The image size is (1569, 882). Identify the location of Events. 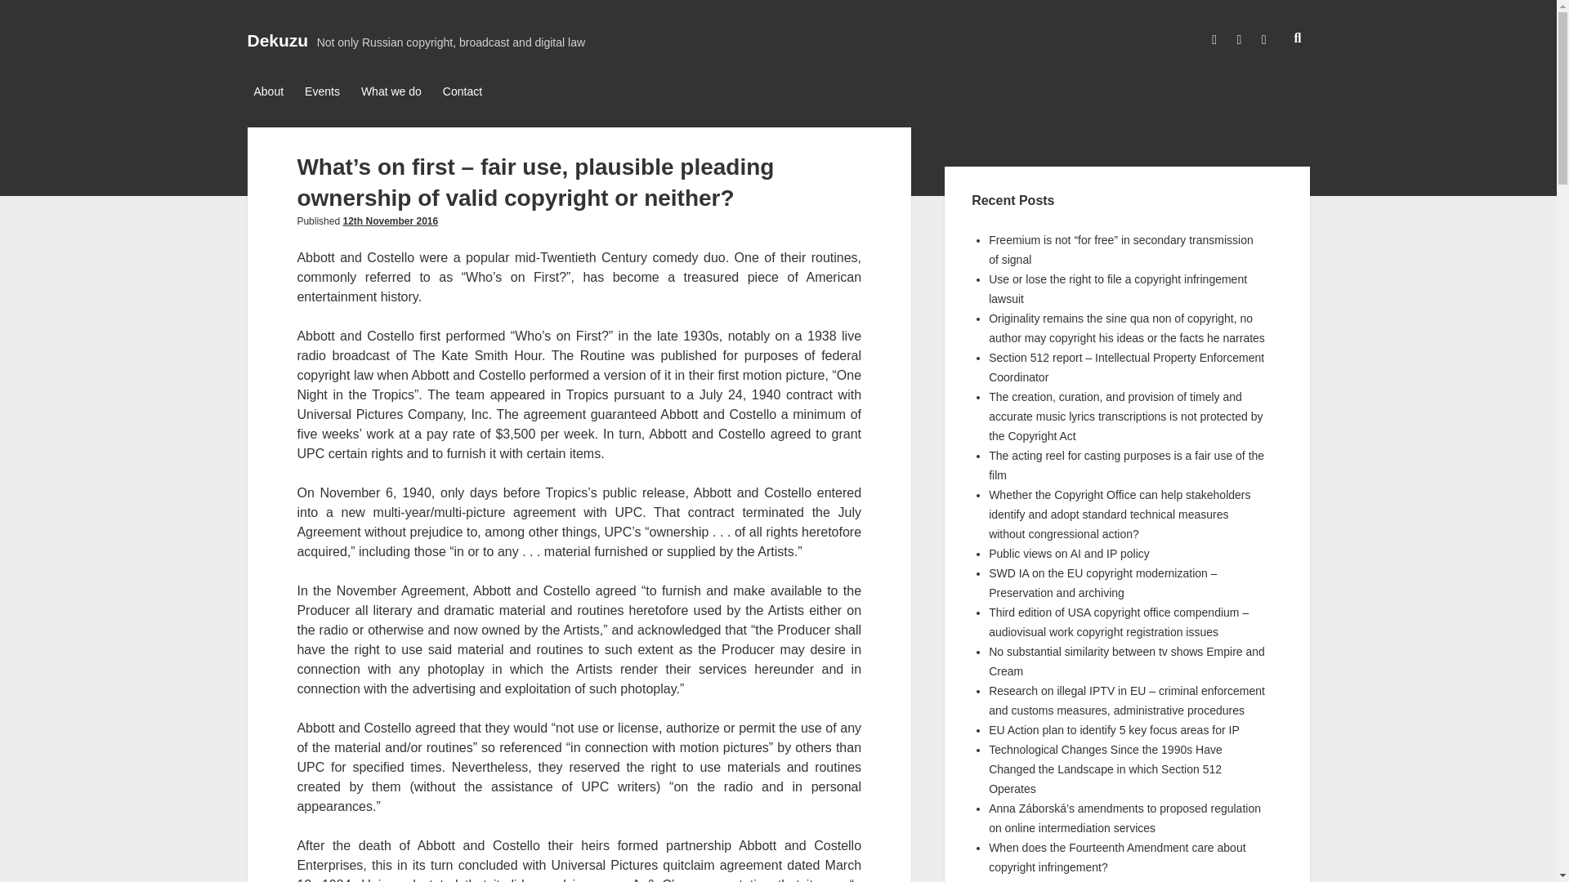
(322, 92).